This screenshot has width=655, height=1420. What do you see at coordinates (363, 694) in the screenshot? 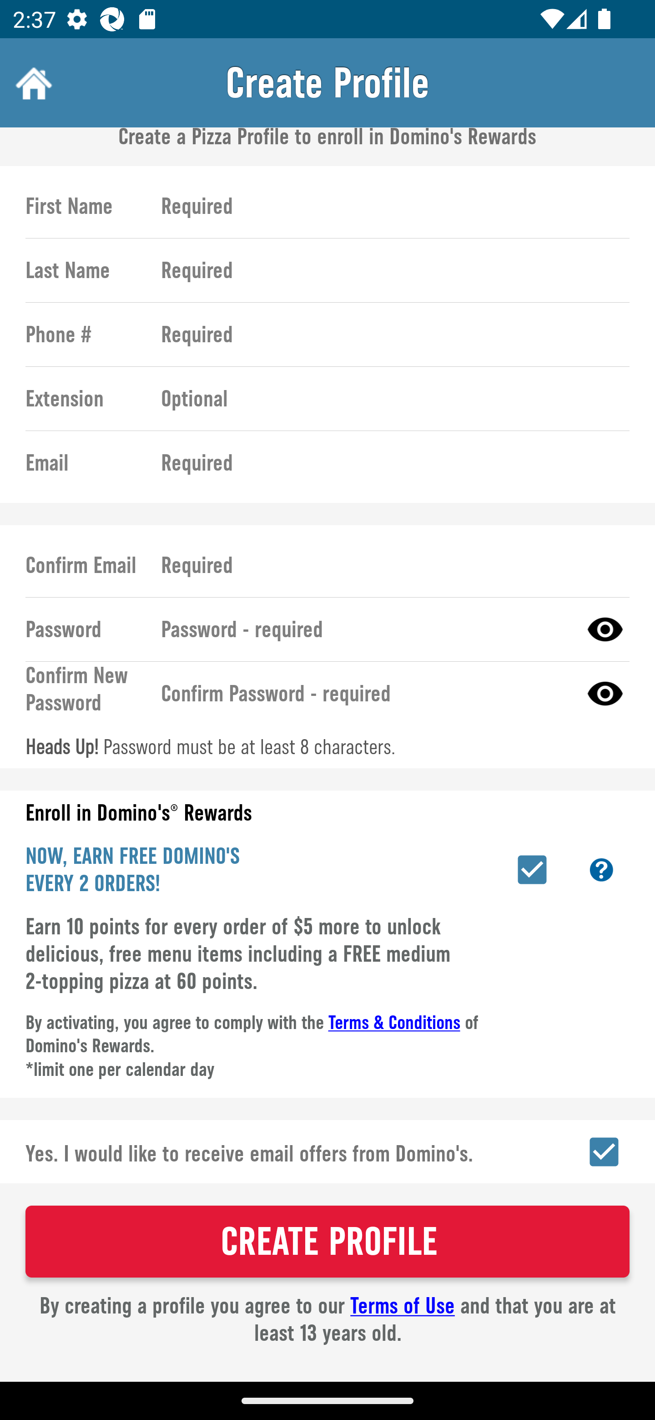
I see `Confirm Password - required` at bounding box center [363, 694].